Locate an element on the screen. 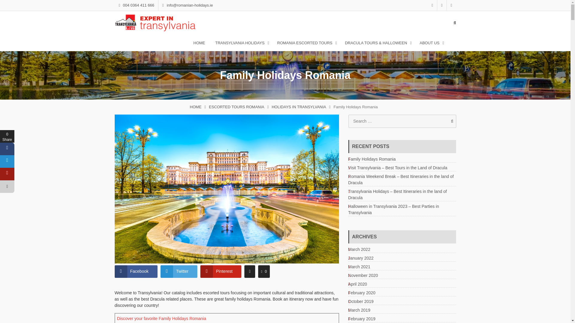 The height and width of the screenshot is (323, 575). HOME is located at coordinates (199, 43).